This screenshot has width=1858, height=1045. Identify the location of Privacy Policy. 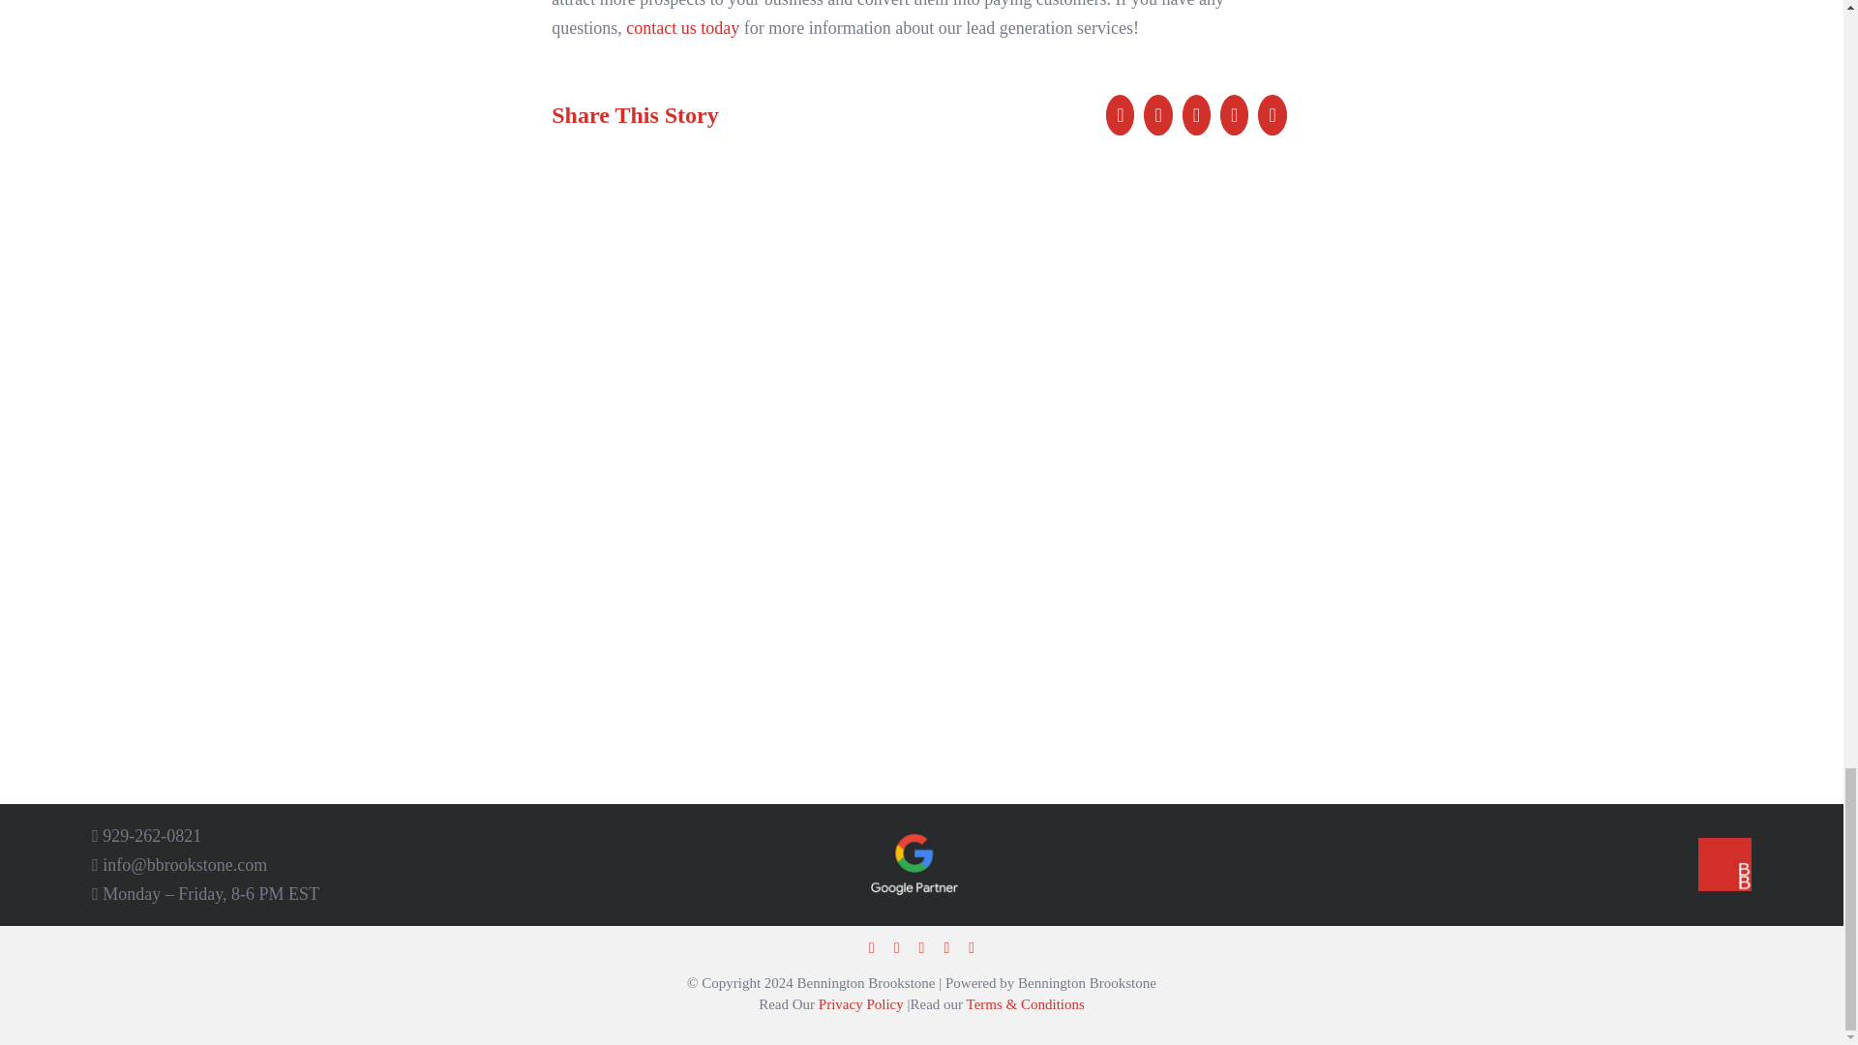
(861, 1004).